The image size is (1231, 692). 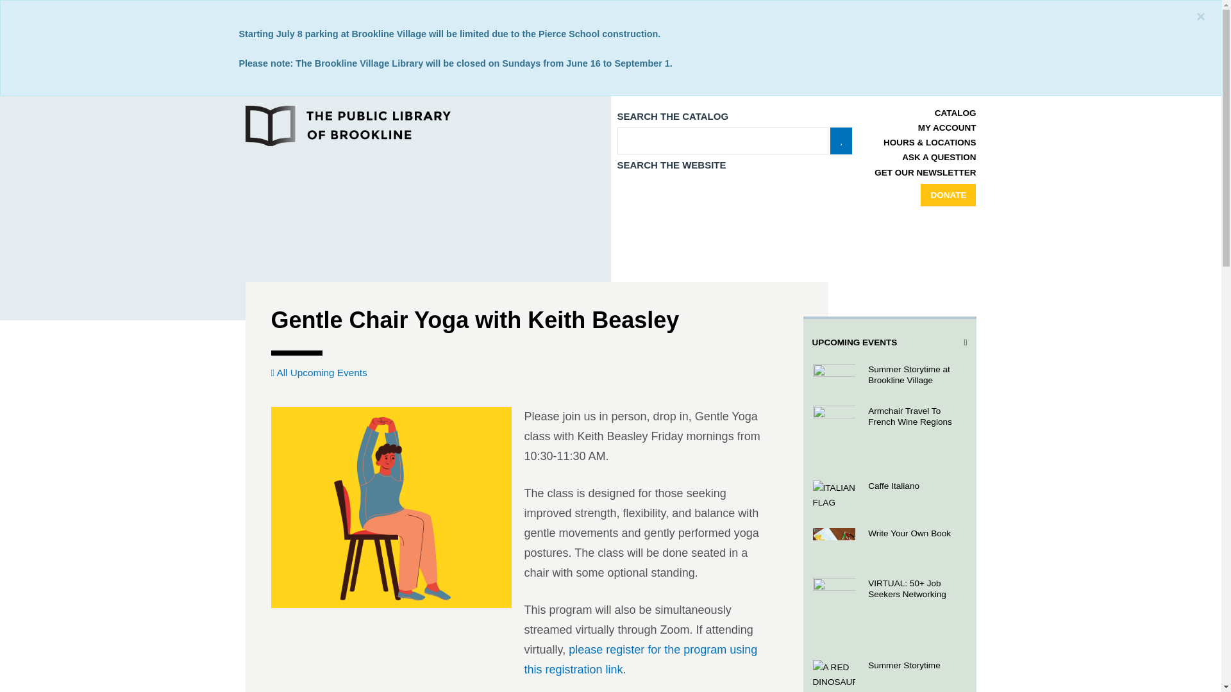 What do you see at coordinates (948, 195) in the screenshot?
I see `DONATE` at bounding box center [948, 195].